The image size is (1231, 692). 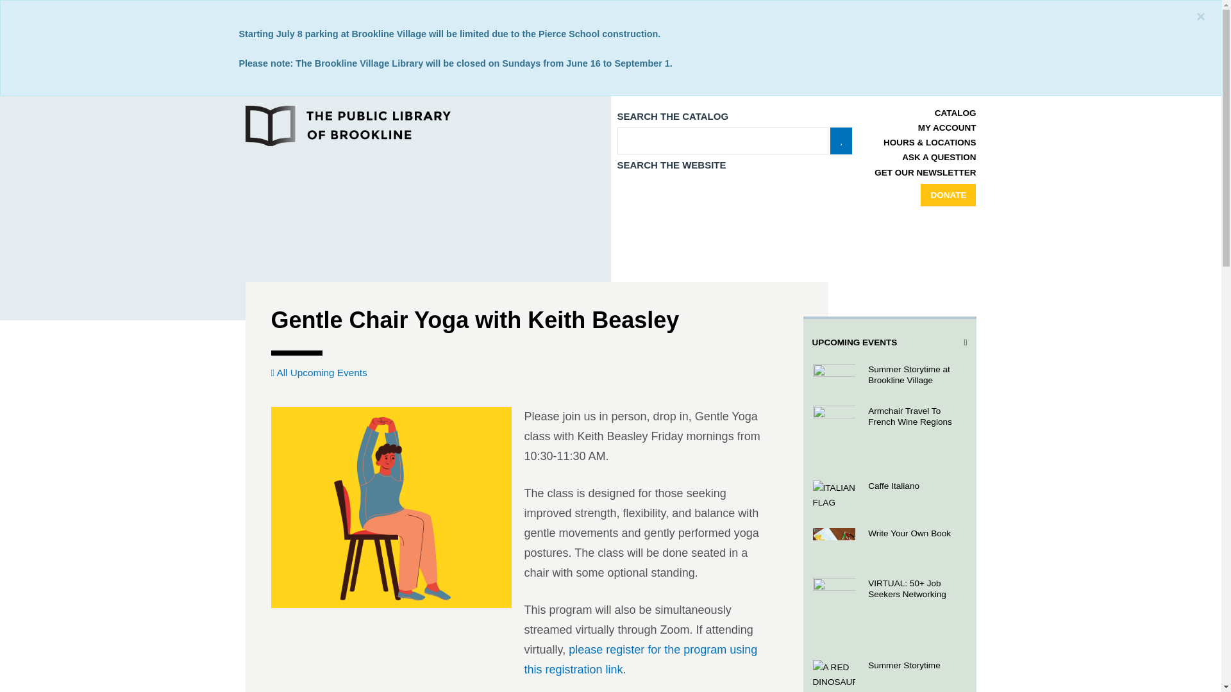 What do you see at coordinates (948, 195) in the screenshot?
I see `DONATE` at bounding box center [948, 195].